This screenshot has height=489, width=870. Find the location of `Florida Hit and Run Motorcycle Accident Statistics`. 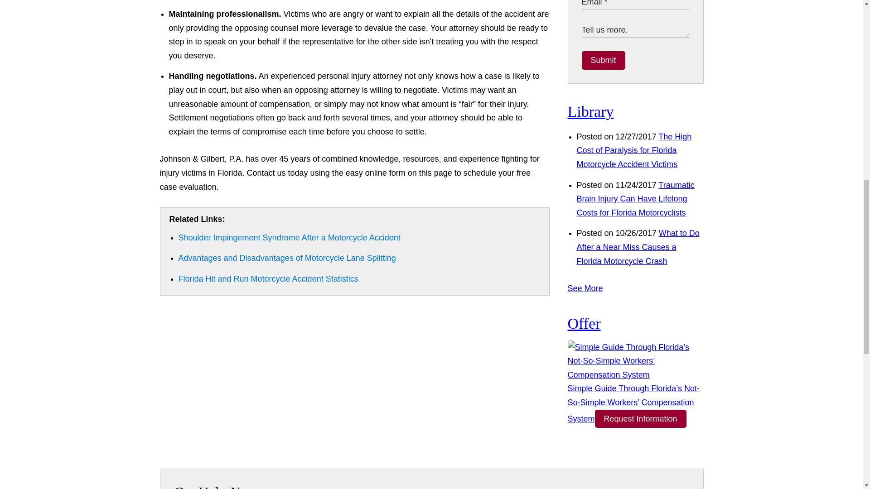

Florida Hit and Run Motorcycle Accident Statistics is located at coordinates (268, 279).